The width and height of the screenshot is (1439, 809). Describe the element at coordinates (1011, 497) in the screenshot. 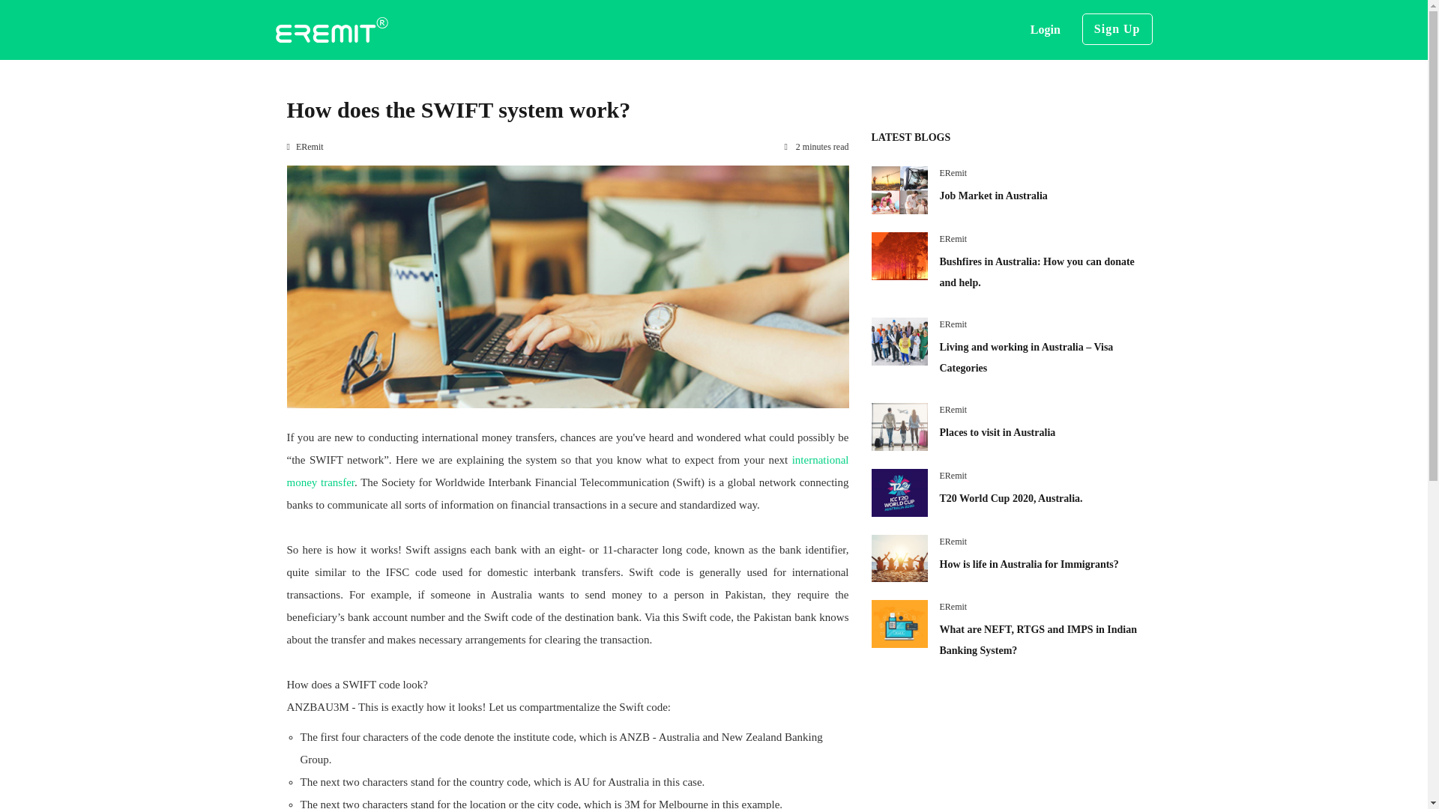

I see `T20 World Cup 2020, Australia.` at that location.